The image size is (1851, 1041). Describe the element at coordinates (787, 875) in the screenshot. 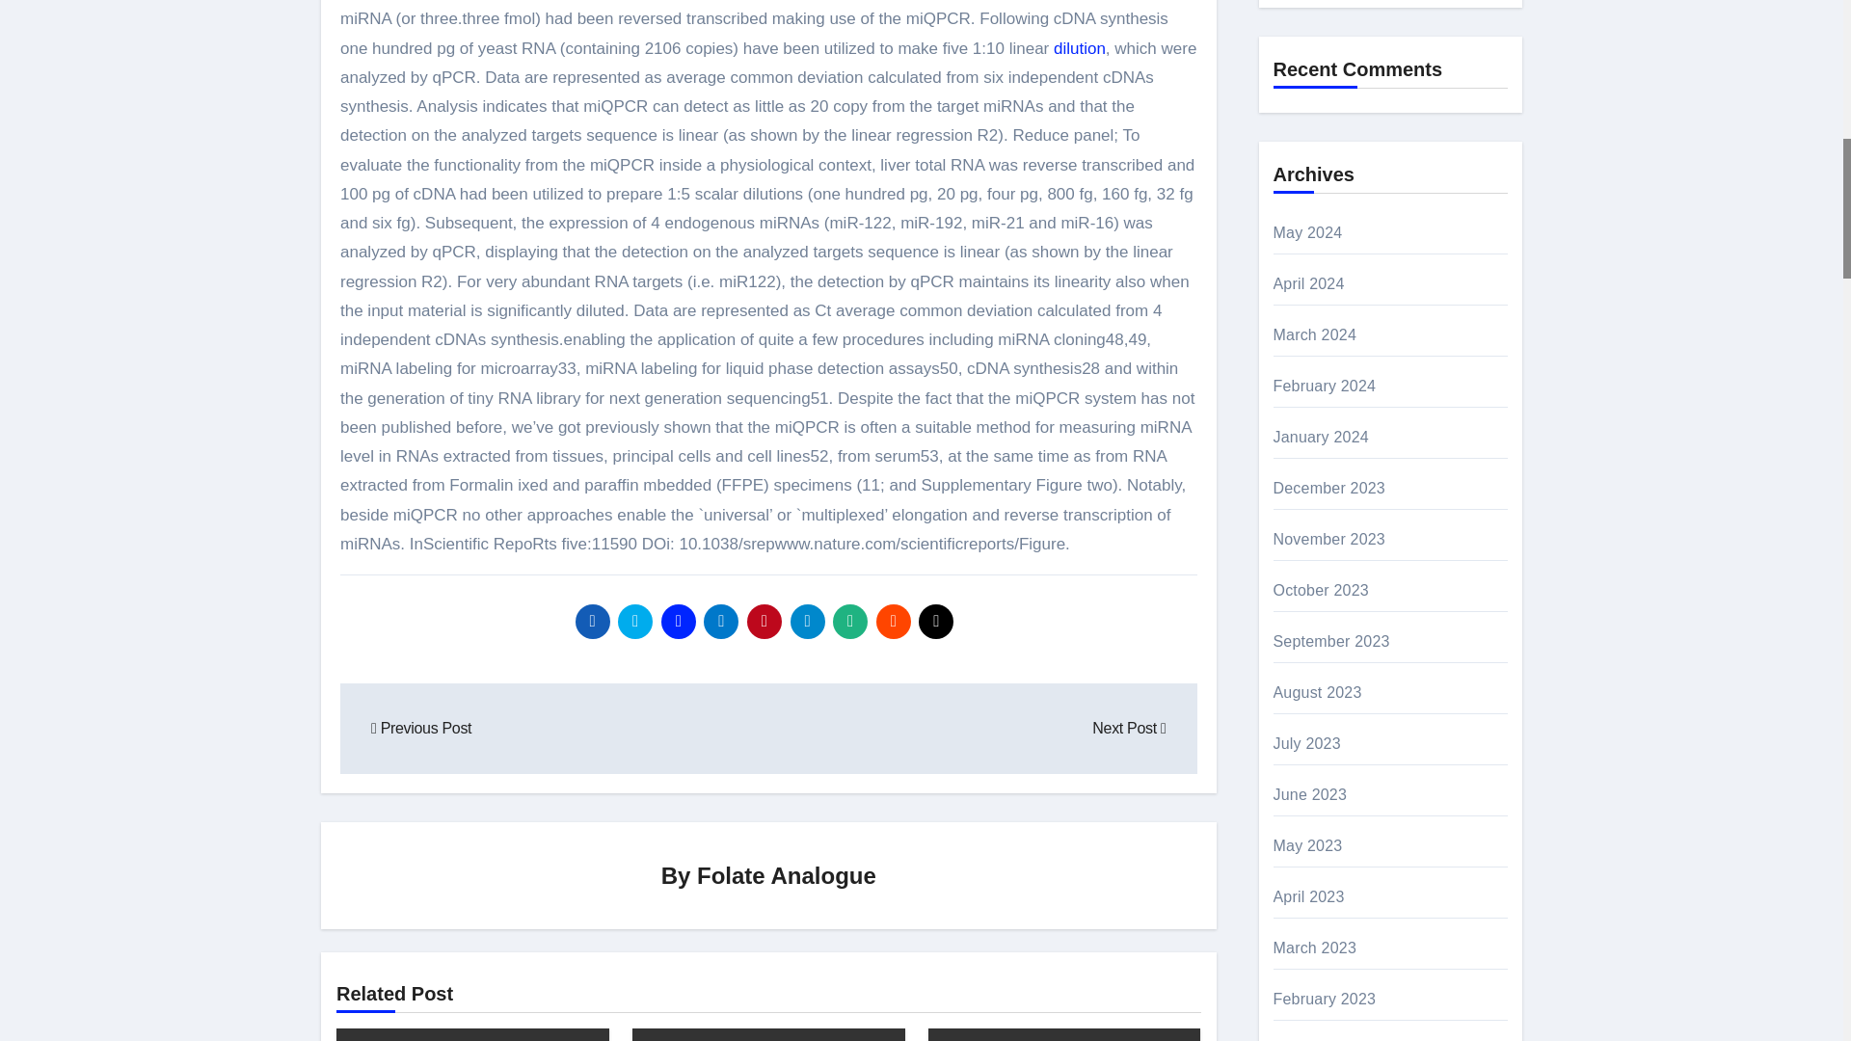

I see `Folate Analogue` at that location.